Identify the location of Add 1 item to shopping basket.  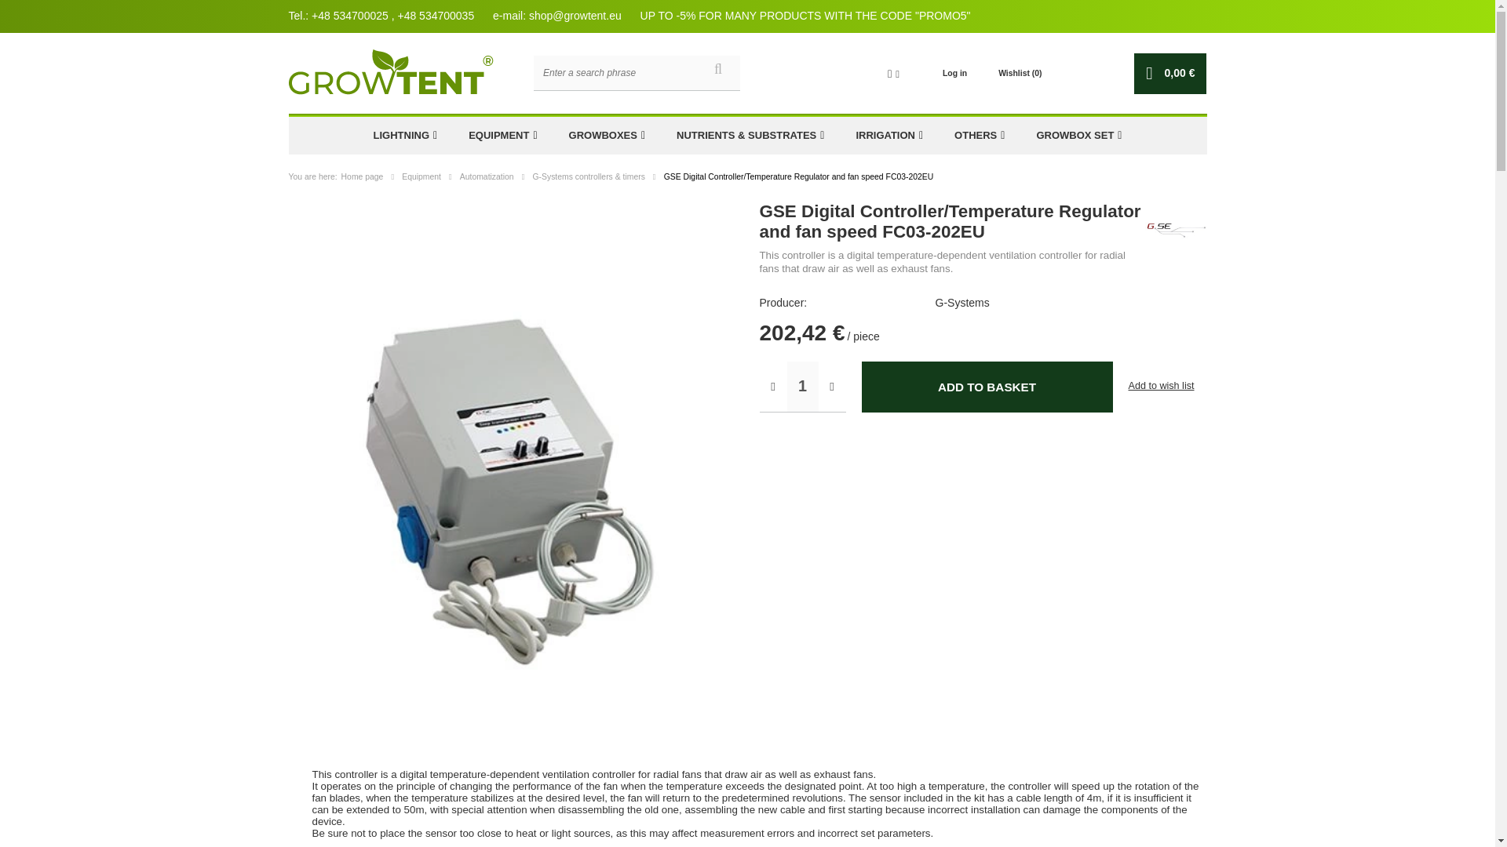
(987, 387).